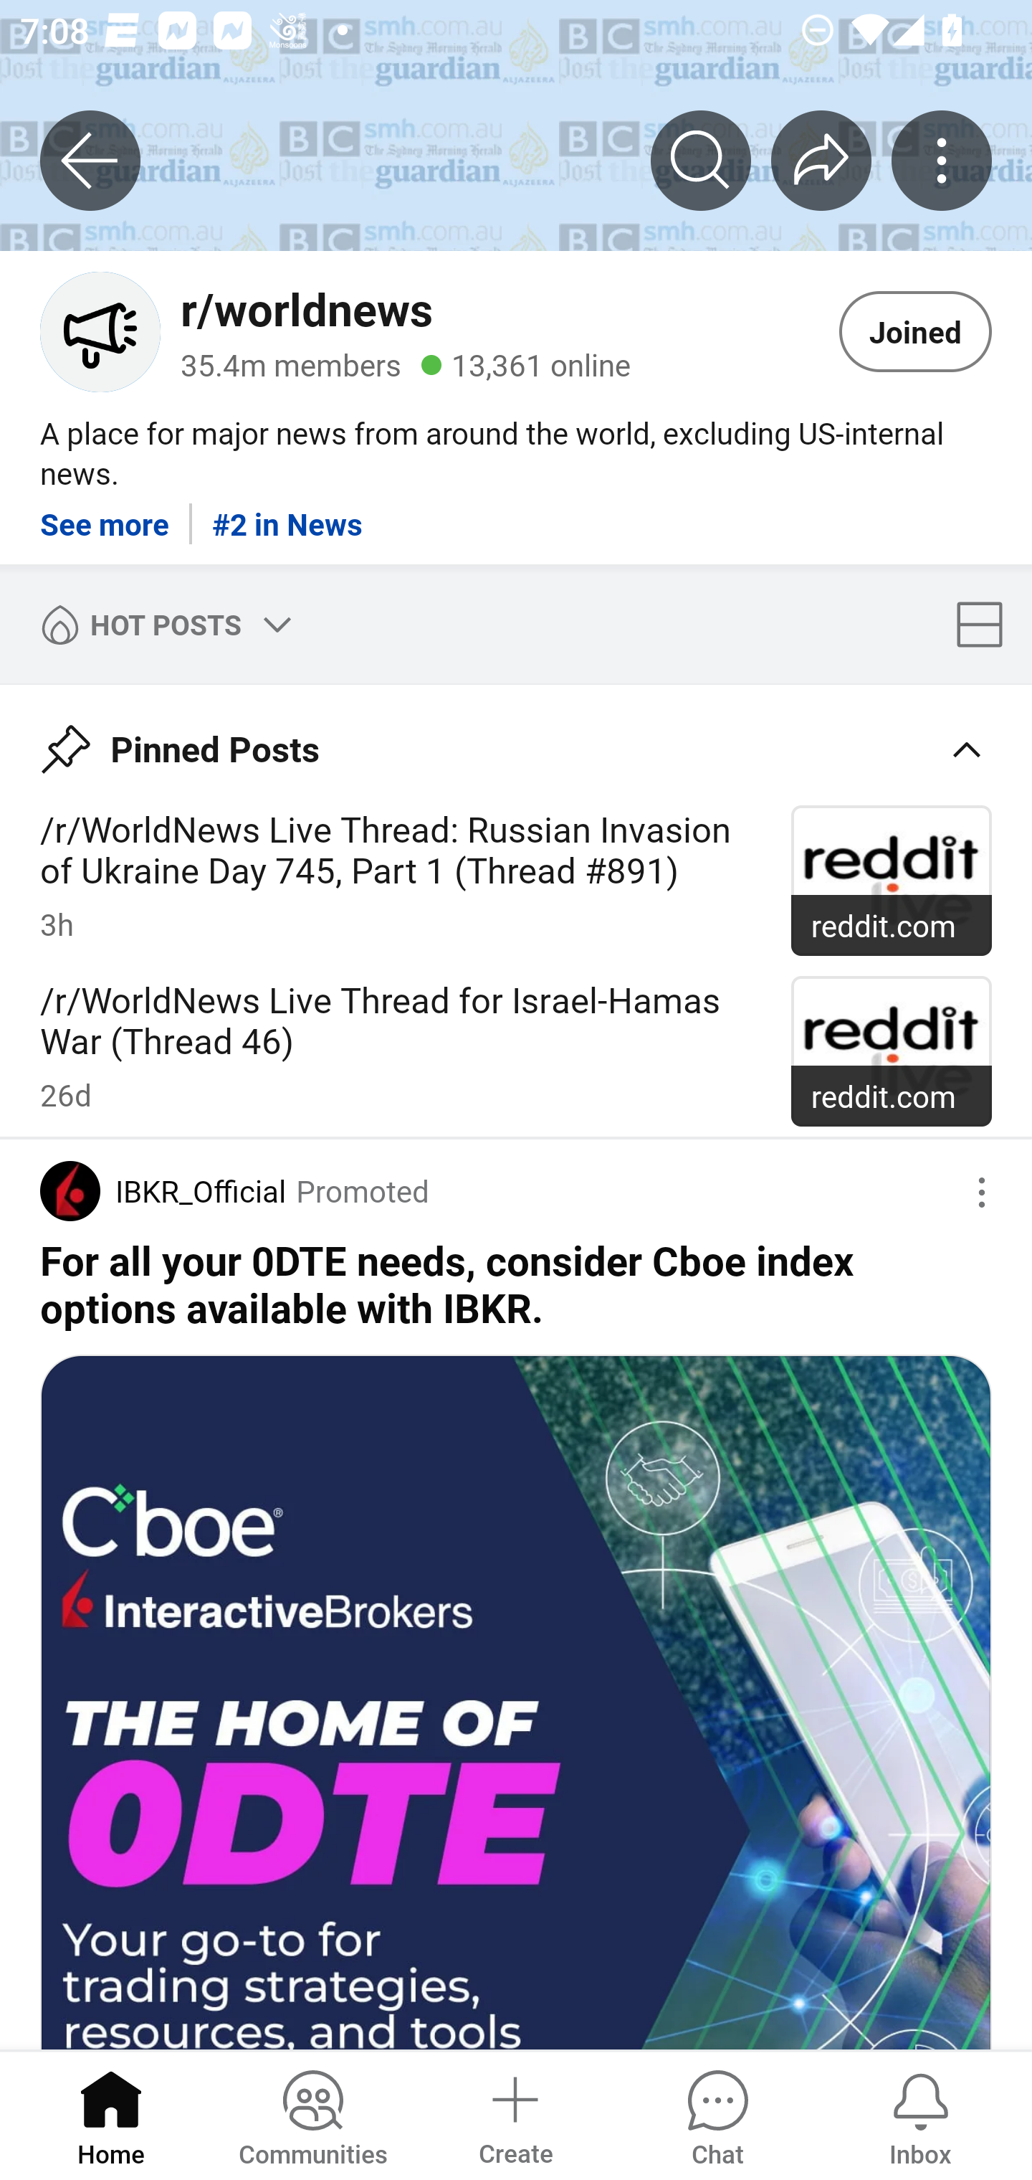 This screenshot has height=2180, width=1032. I want to click on More community actions, so click(942, 160).